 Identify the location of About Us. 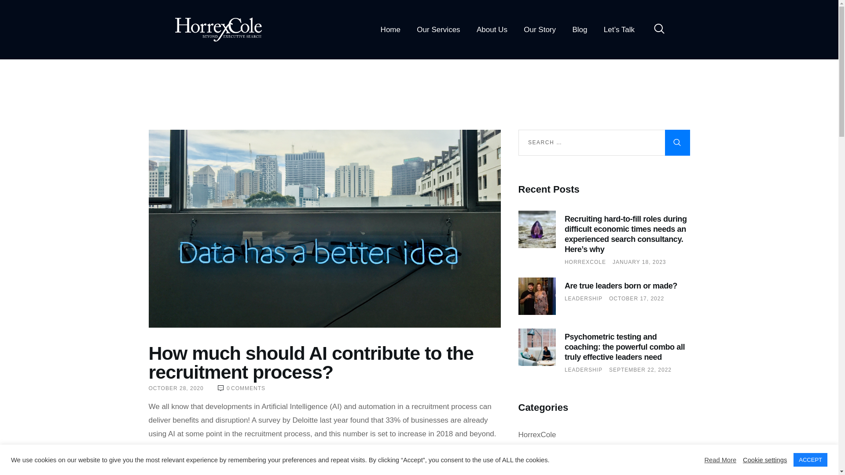
(492, 29).